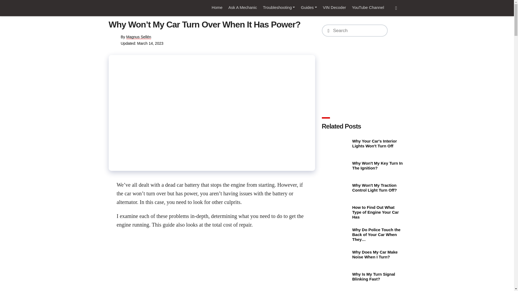  Describe the element at coordinates (309, 8) in the screenshot. I see `Guides` at that location.